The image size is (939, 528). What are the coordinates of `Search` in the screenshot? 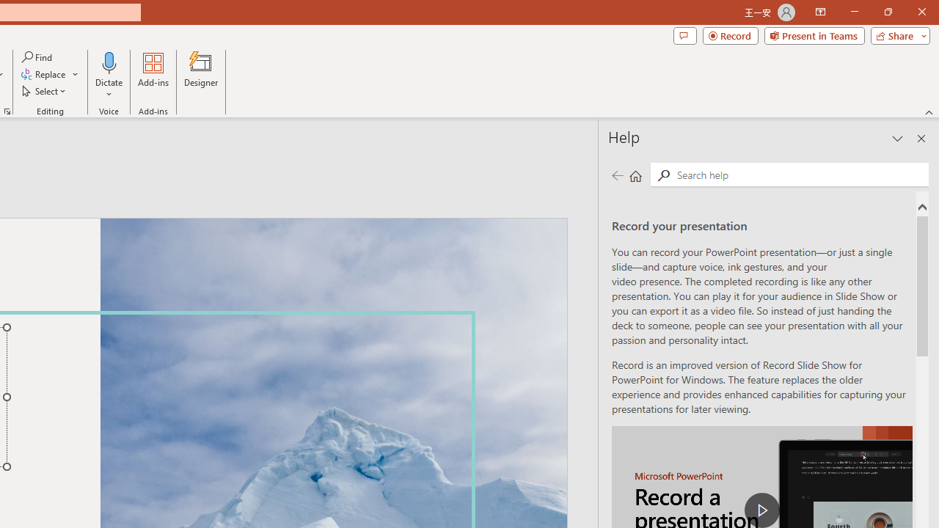 It's located at (663, 175).